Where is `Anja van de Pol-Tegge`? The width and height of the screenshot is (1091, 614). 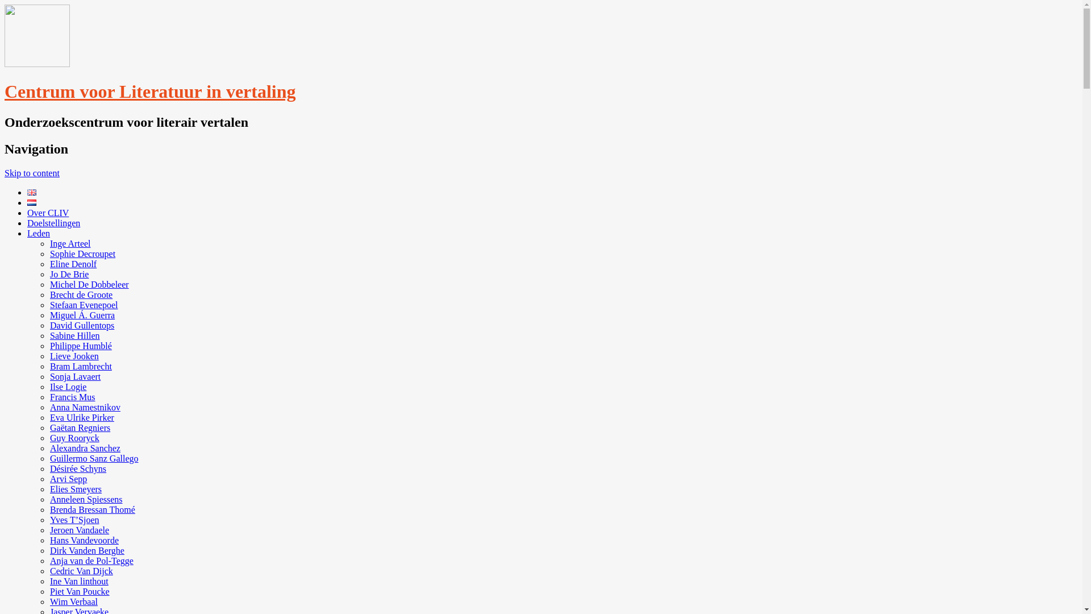
Anja van de Pol-Tegge is located at coordinates (92, 561).